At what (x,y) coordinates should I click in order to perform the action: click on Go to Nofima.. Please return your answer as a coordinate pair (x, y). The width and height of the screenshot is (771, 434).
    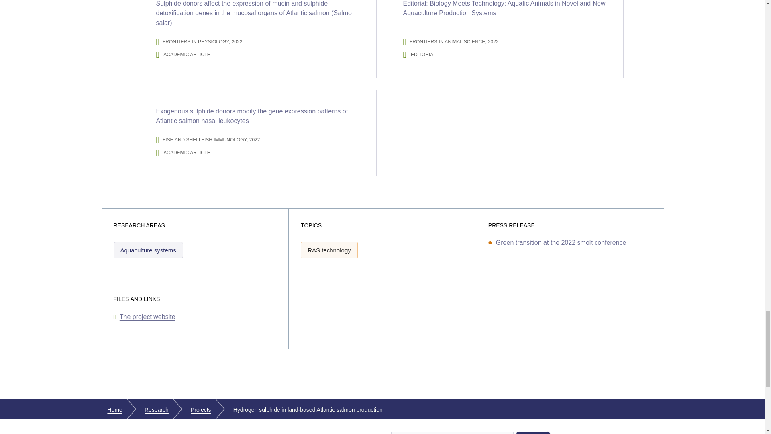
    Looking at the image, I should click on (115, 410).